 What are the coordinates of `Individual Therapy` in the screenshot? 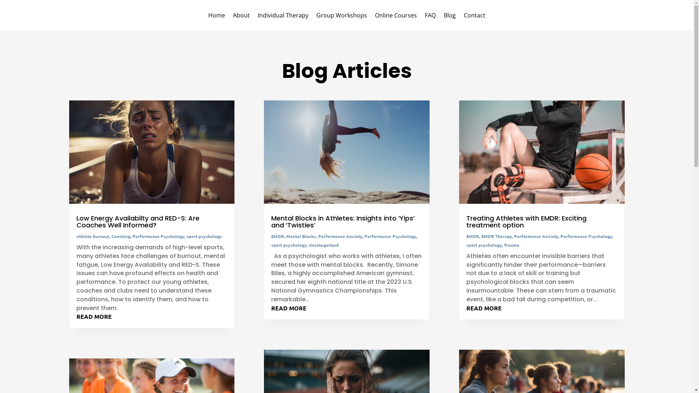 It's located at (283, 17).